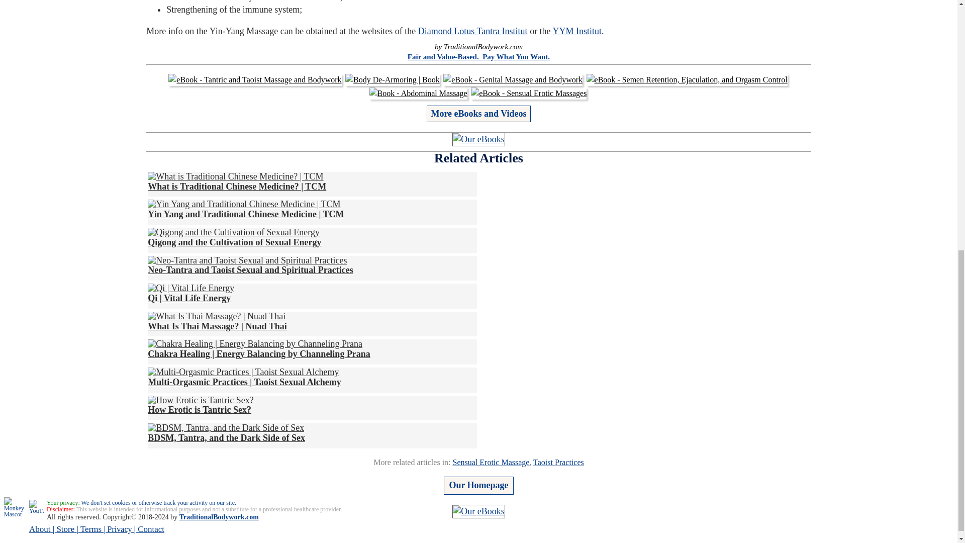 Image resolution: width=965 pixels, height=543 pixels. I want to click on Diamond Lotus Tantra Institut, so click(472, 31).